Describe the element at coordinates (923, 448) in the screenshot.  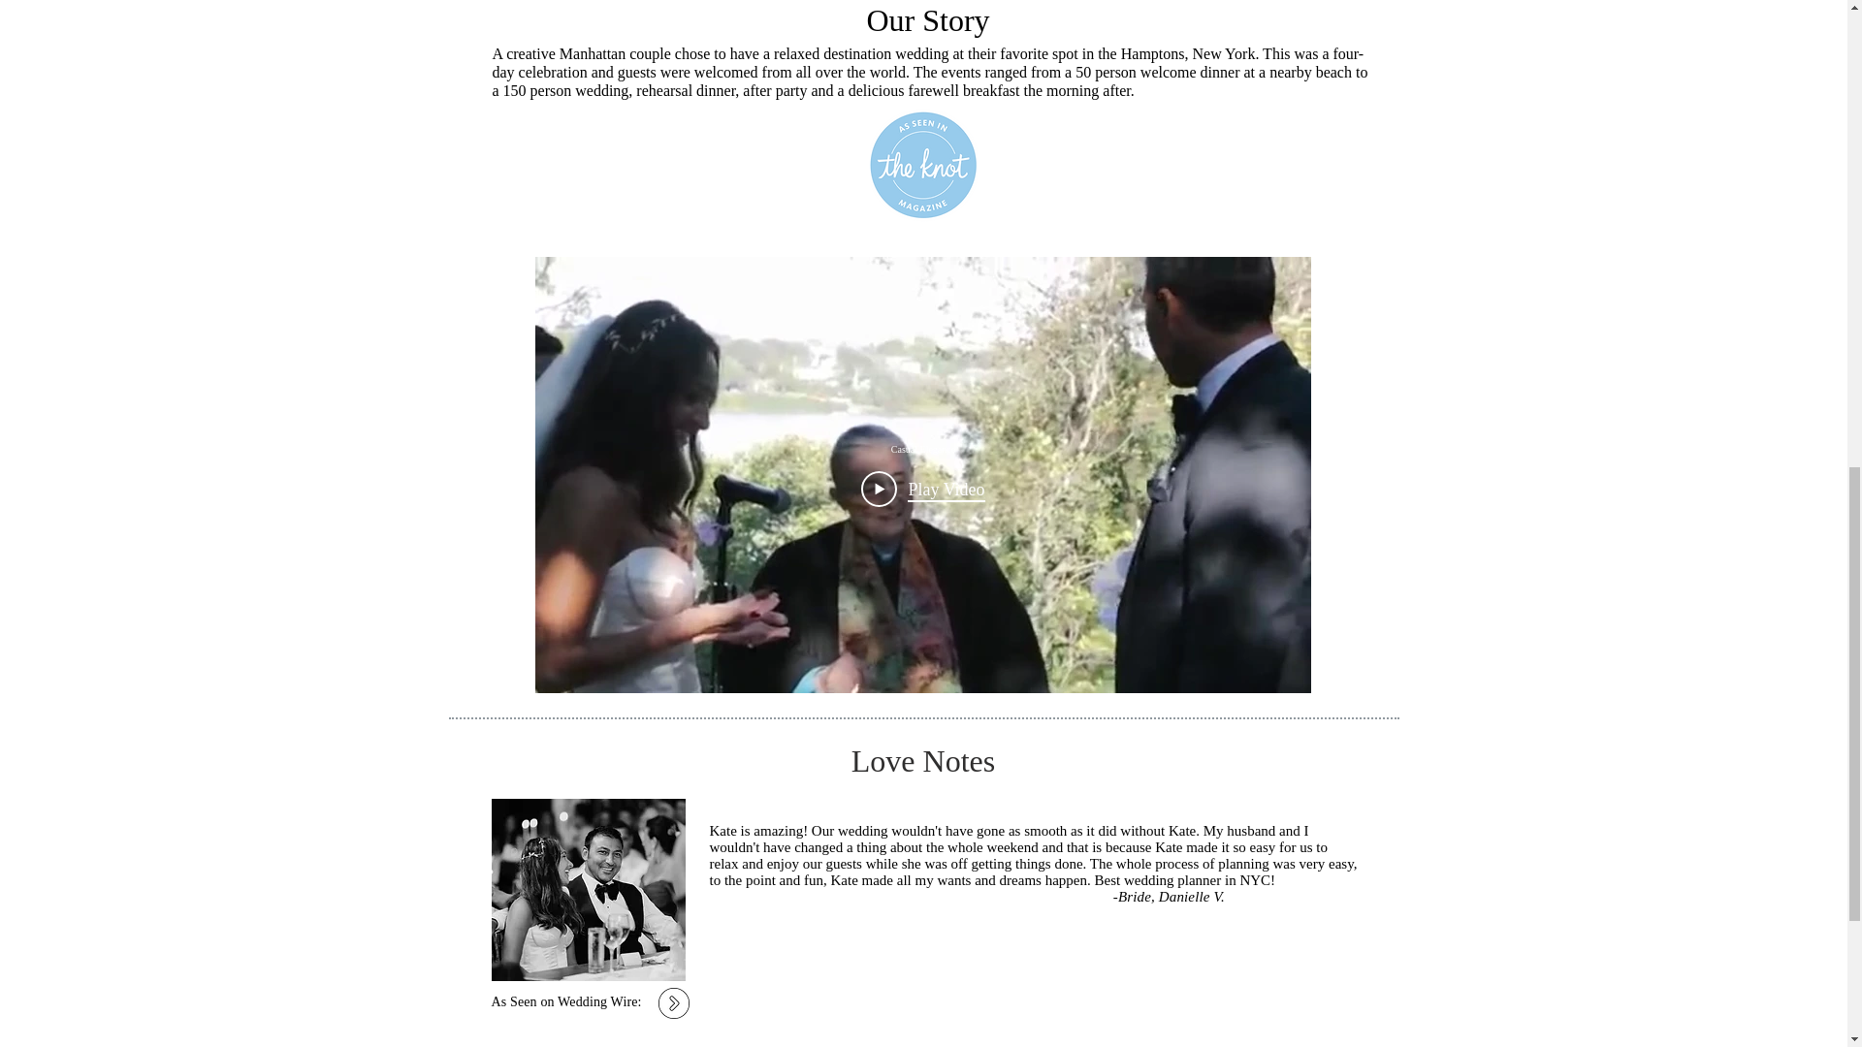
I see `Casual Elegance` at that location.